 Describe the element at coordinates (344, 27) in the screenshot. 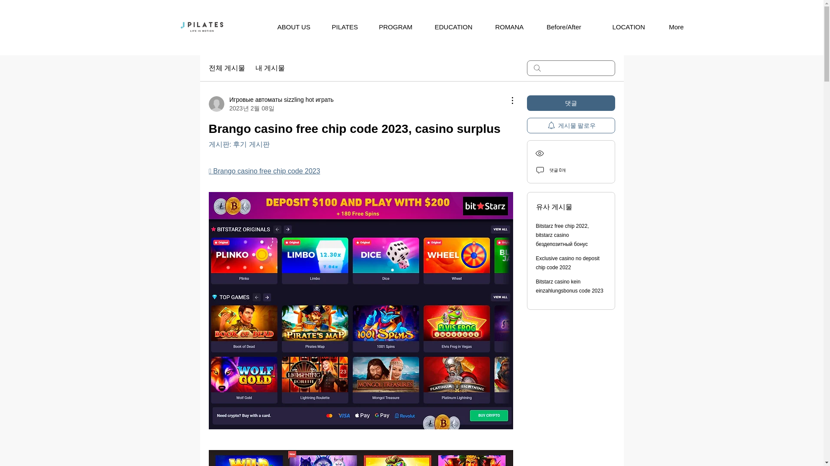

I see `PILATES` at that location.